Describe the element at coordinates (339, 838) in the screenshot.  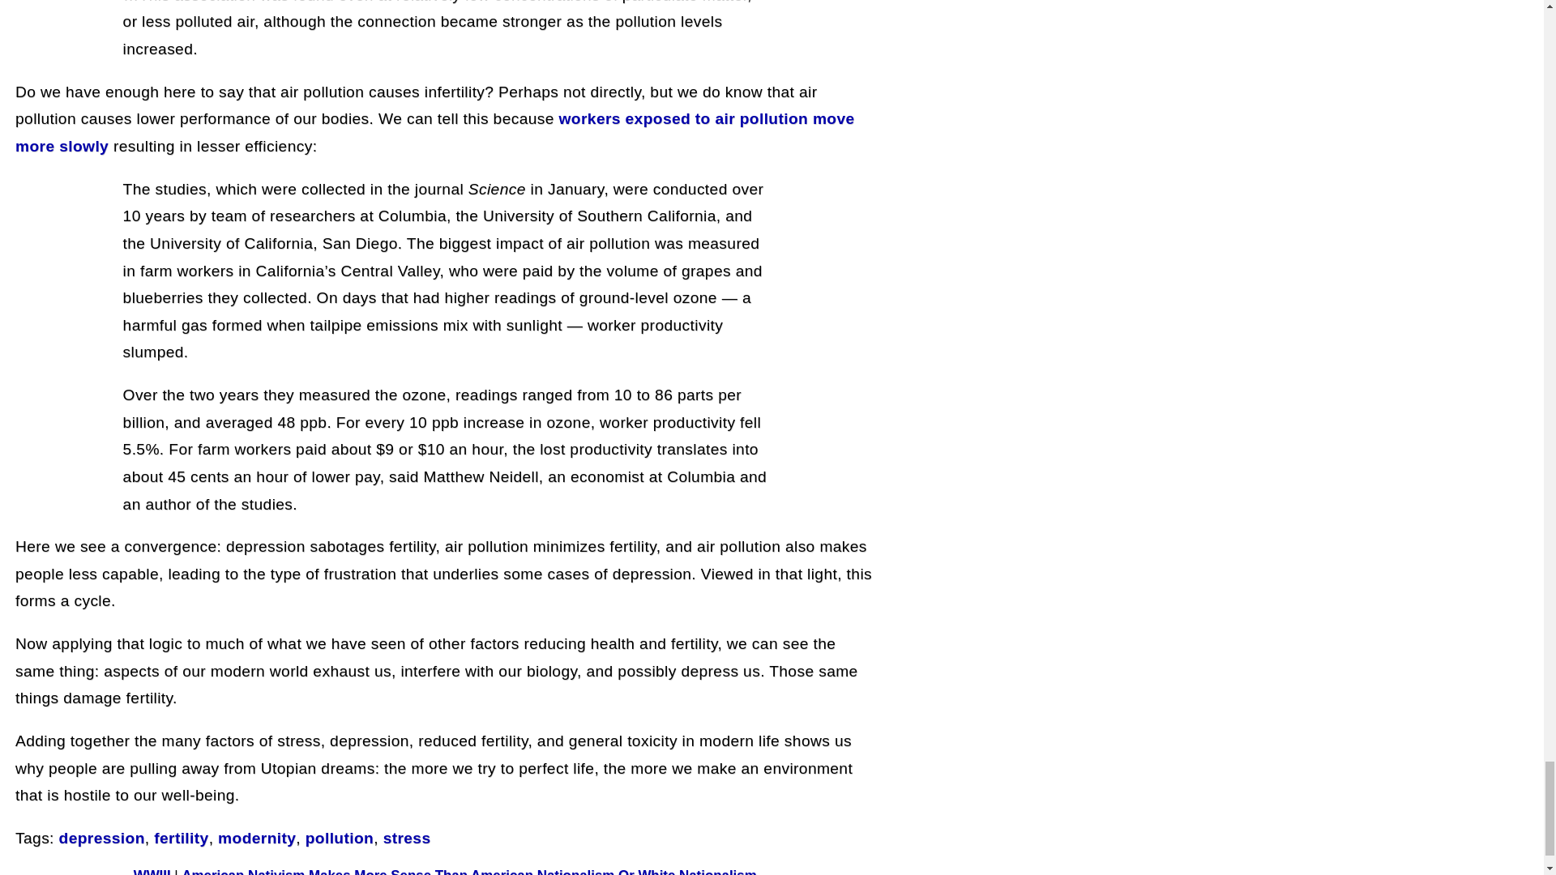
I see `pollution` at that location.